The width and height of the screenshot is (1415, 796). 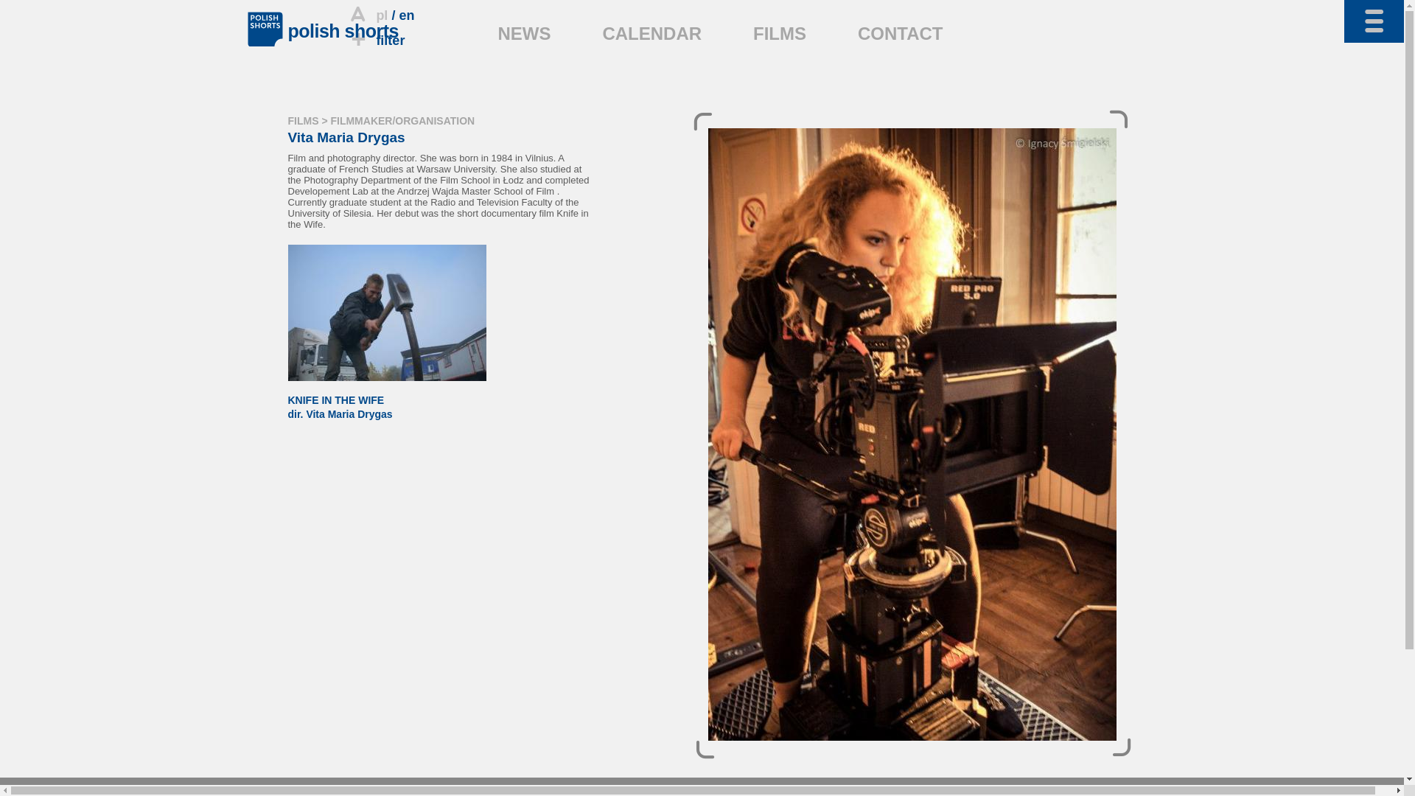 What do you see at coordinates (780, 34) in the screenshot?
I see `FILMS` at bounding box center [780, 34].